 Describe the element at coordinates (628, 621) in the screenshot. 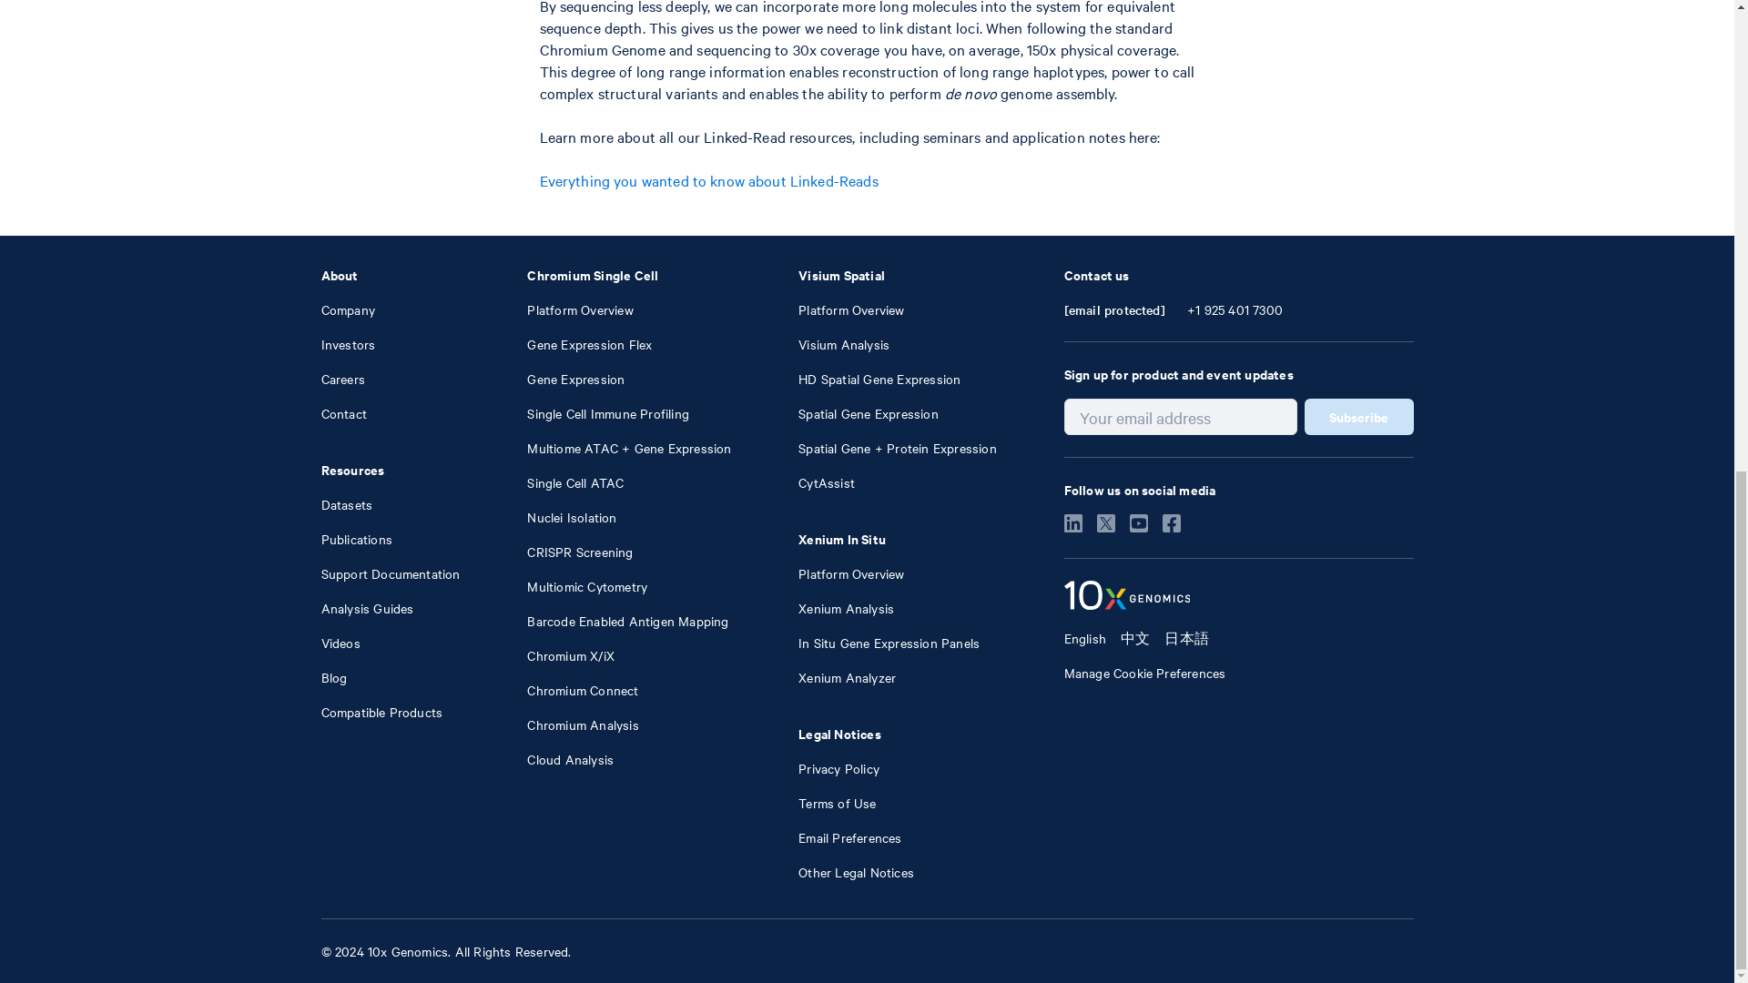

I see `Barcode Enabled Antigen Mapping` at that location.